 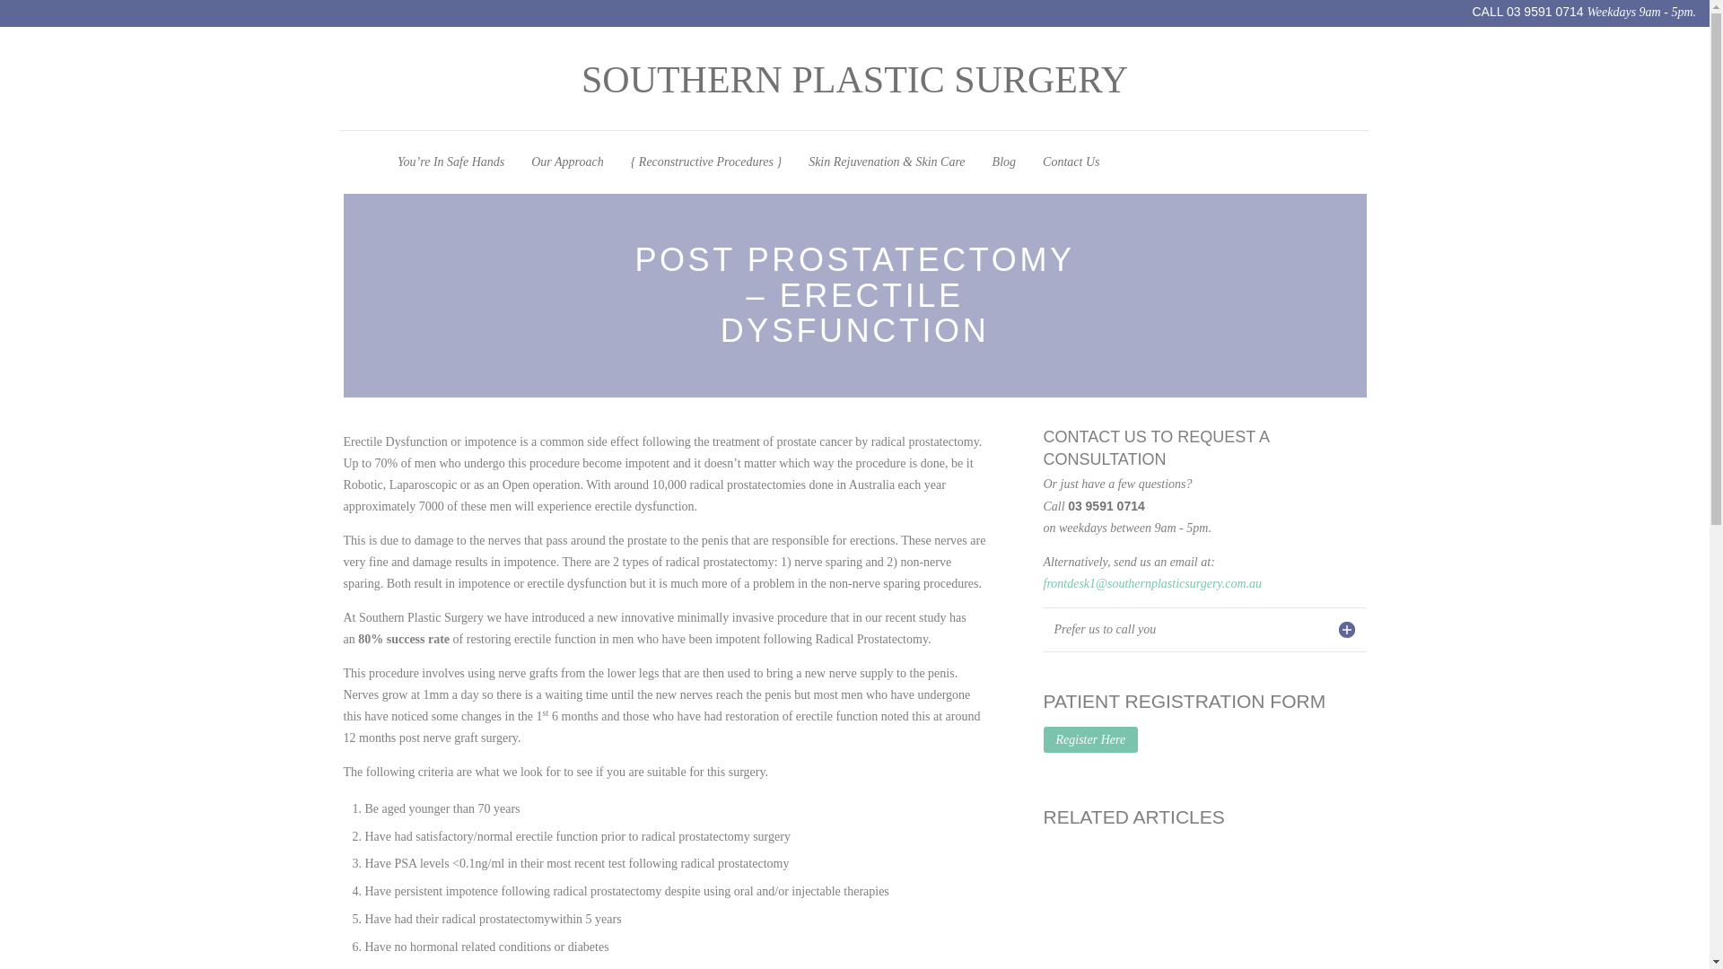 What do you see at coordinates (567, 161) in the screenshot?
I see `Our Approach` at bounding box center [567, 161].